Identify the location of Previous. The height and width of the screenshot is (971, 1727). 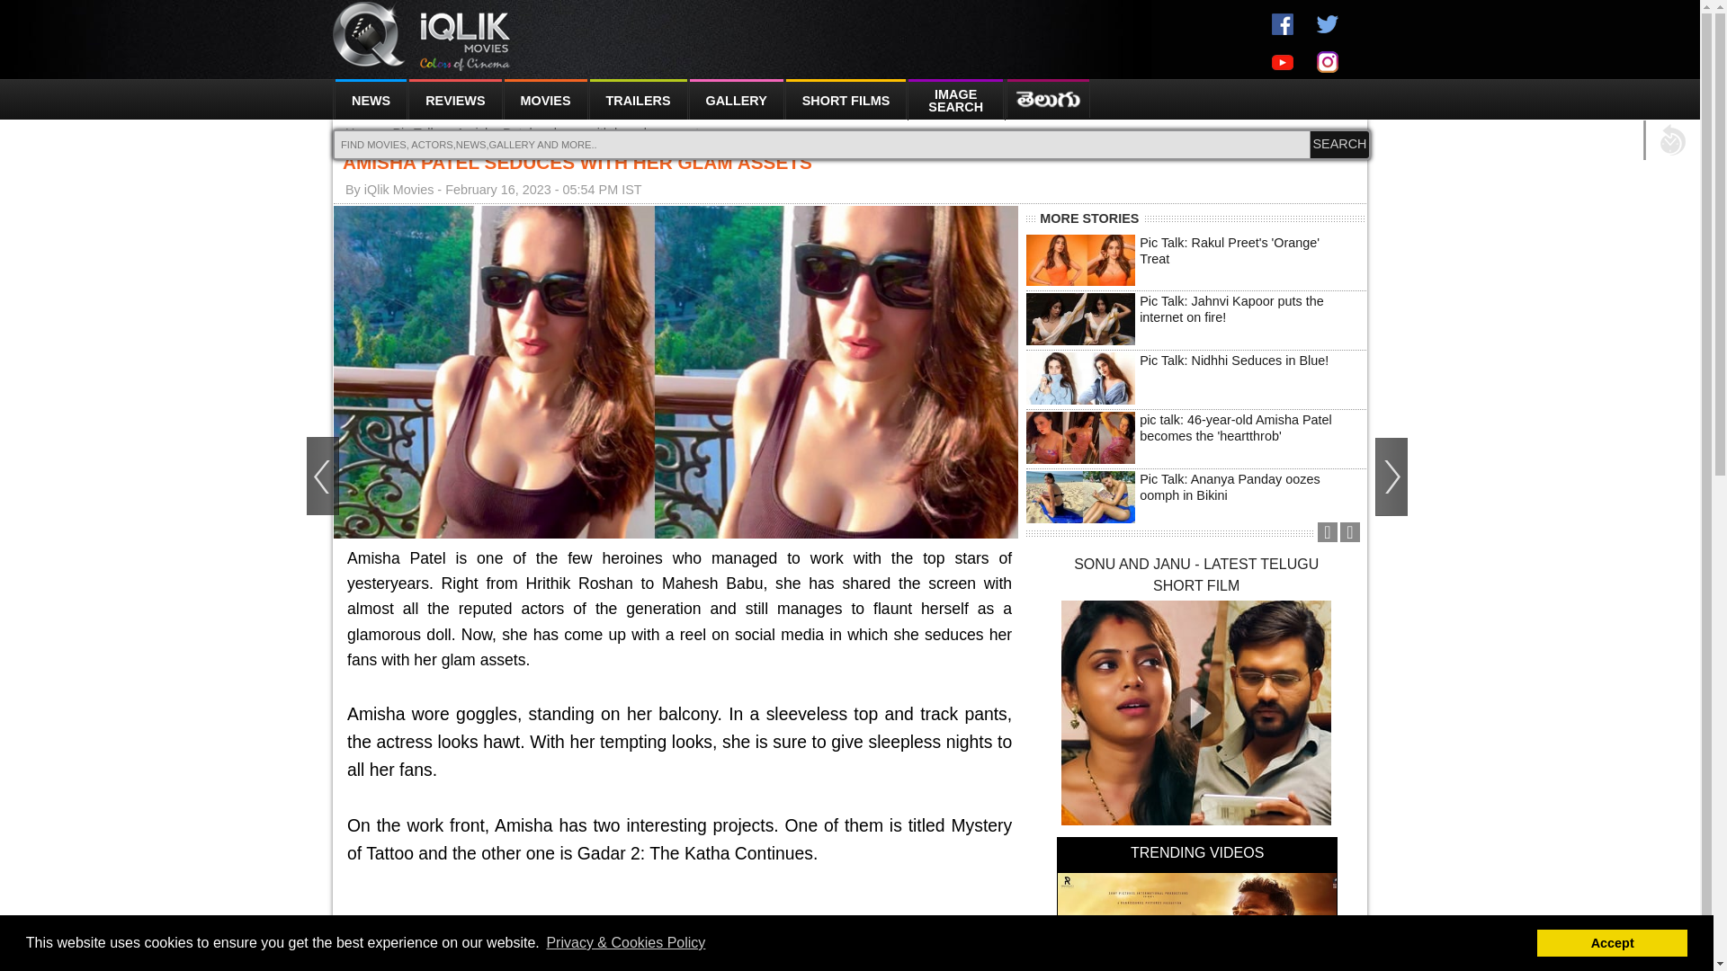
(1327, 532).